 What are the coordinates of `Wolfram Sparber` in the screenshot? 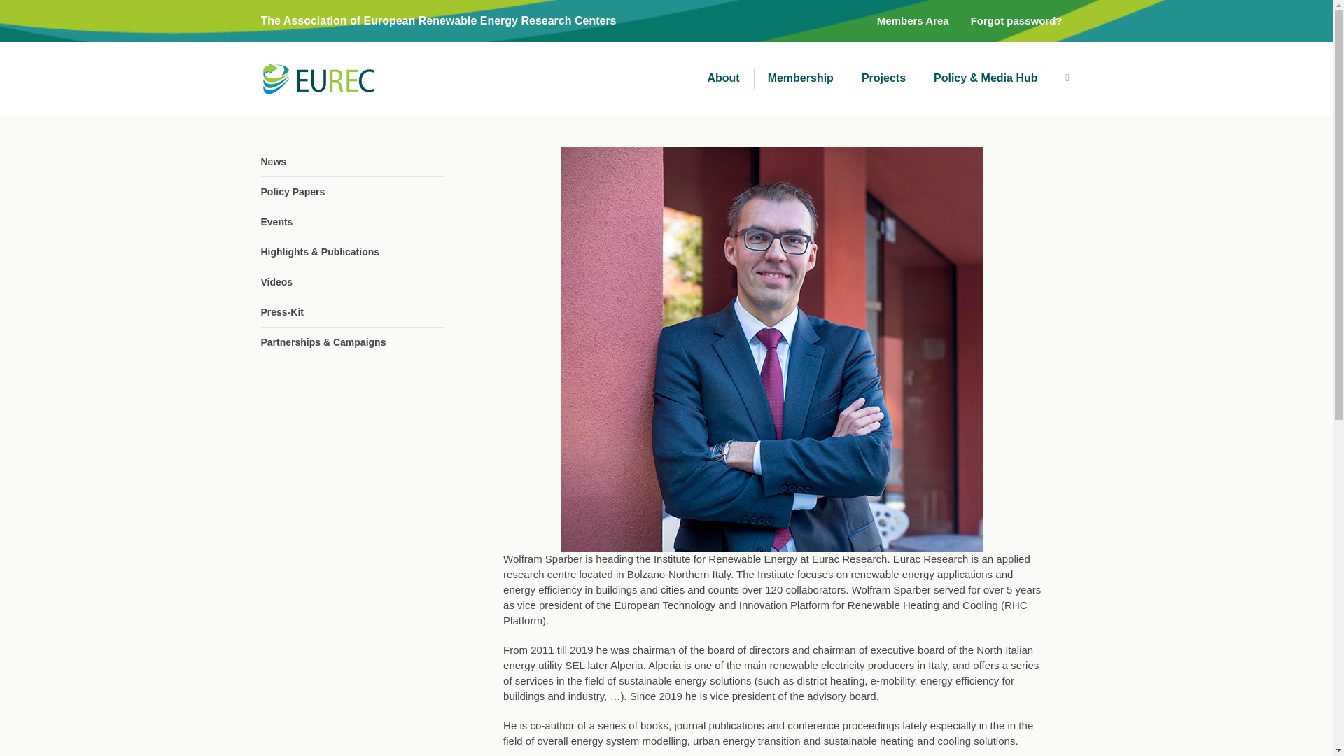 It's located at (771, 349).